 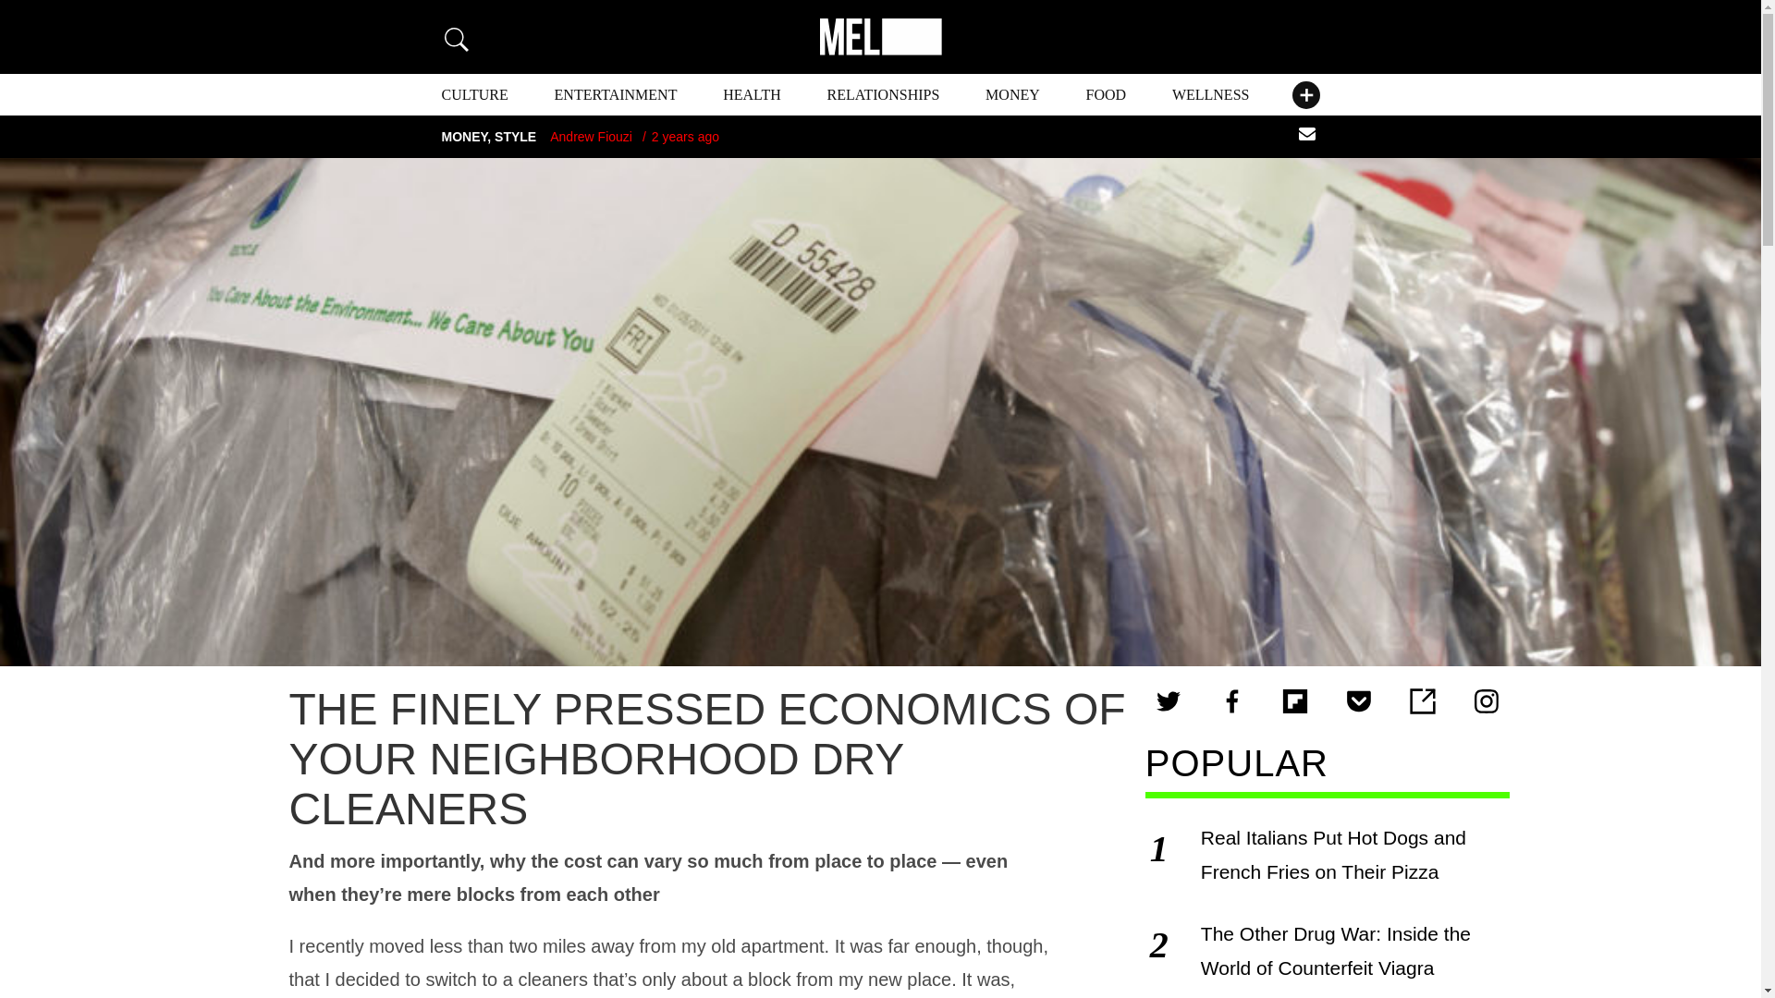 What do you see at coordinates (1487, 701) in the screenshot?
I see `Instagram` at bounding box center [1487, 701].